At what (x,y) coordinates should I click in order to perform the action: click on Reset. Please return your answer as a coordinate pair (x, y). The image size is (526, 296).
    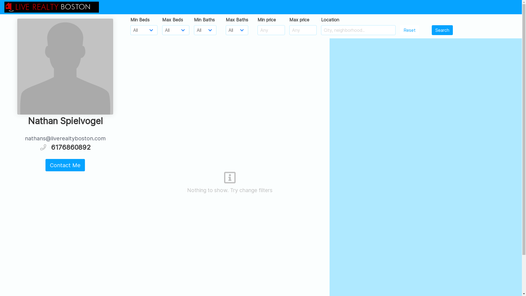
    Looking at the image, I should click on (410, 30).